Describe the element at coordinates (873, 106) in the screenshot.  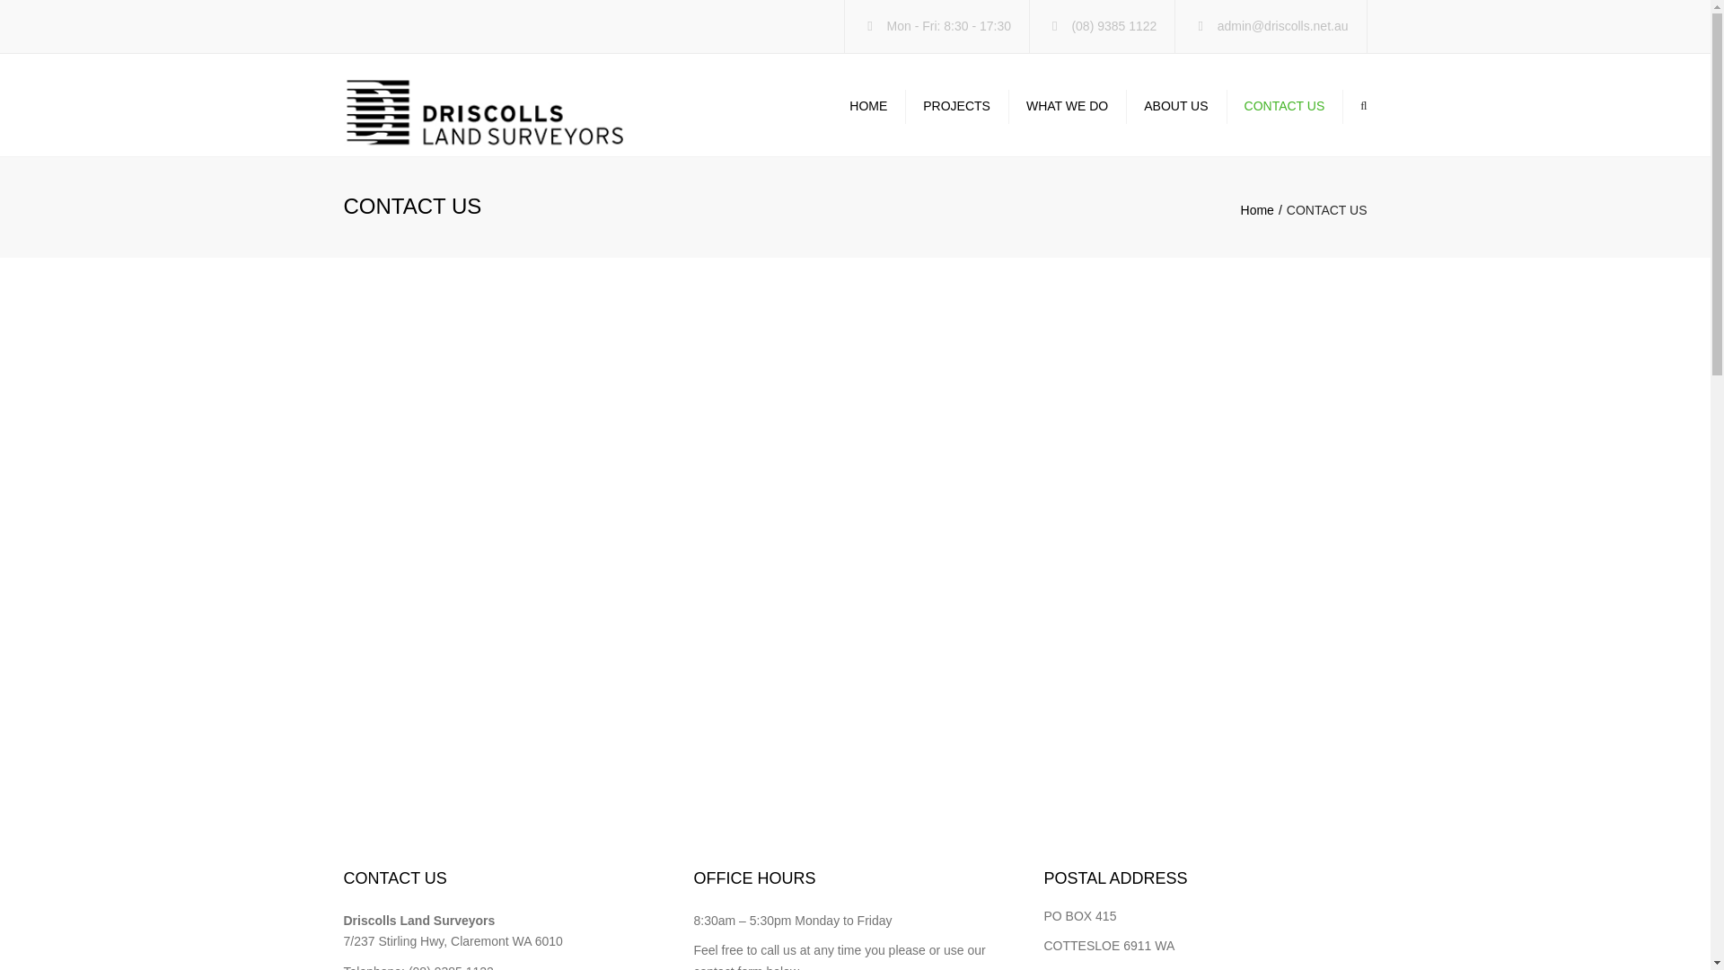
I see `HOME` at that location.